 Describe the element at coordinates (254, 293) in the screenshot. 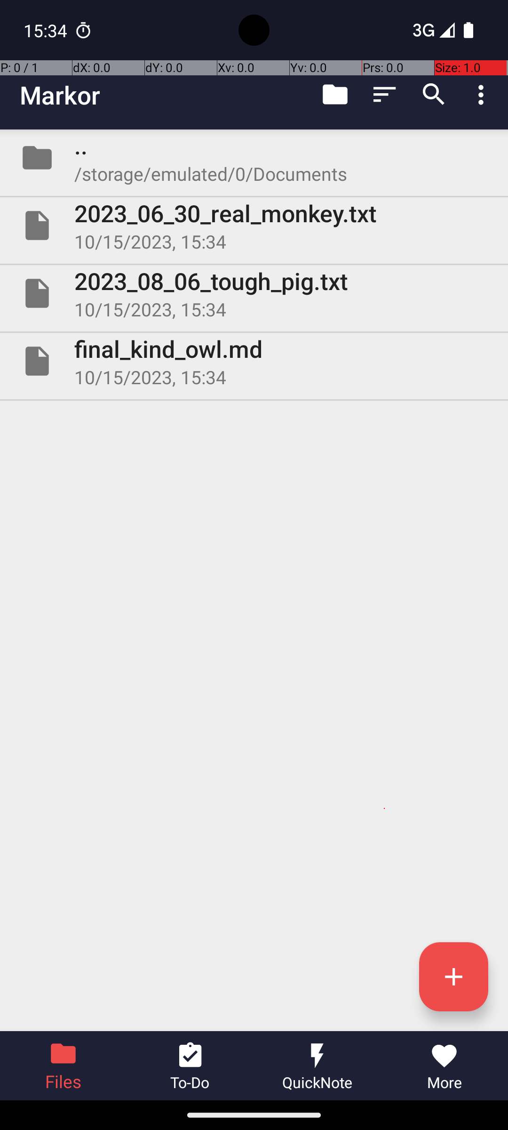

I see `File 2023_08_06_tough_pig.txt ` at that location.